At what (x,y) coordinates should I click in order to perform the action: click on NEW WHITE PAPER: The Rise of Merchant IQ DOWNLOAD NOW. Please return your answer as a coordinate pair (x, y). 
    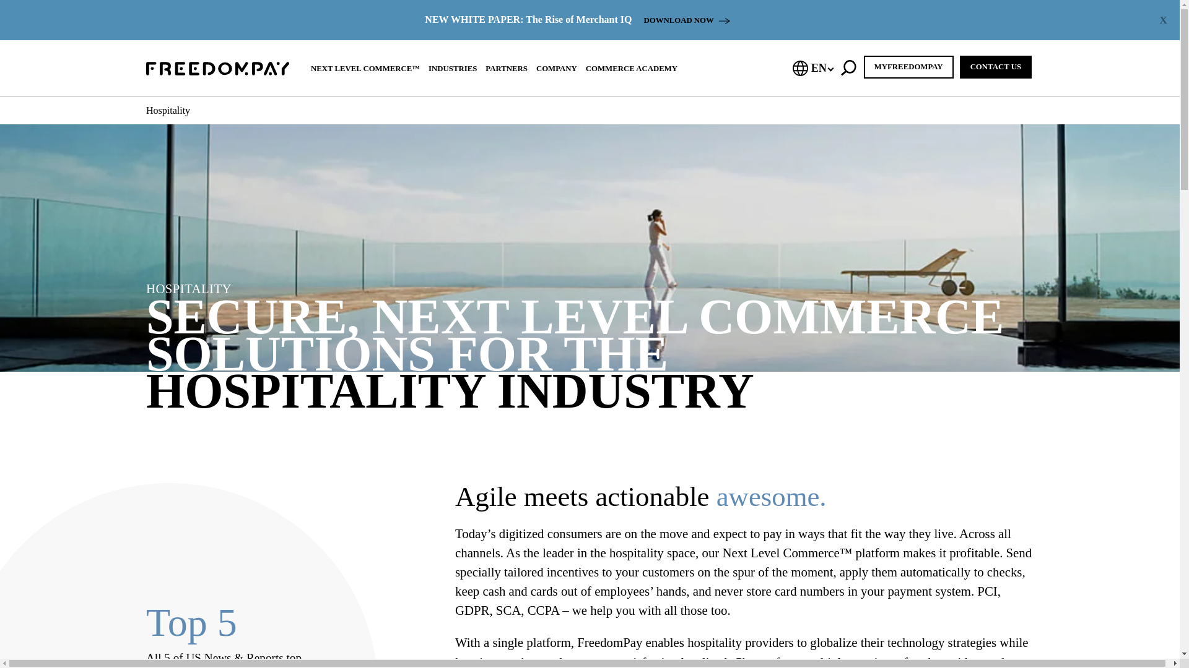
    Looking at the image, I should click on (577, 20).